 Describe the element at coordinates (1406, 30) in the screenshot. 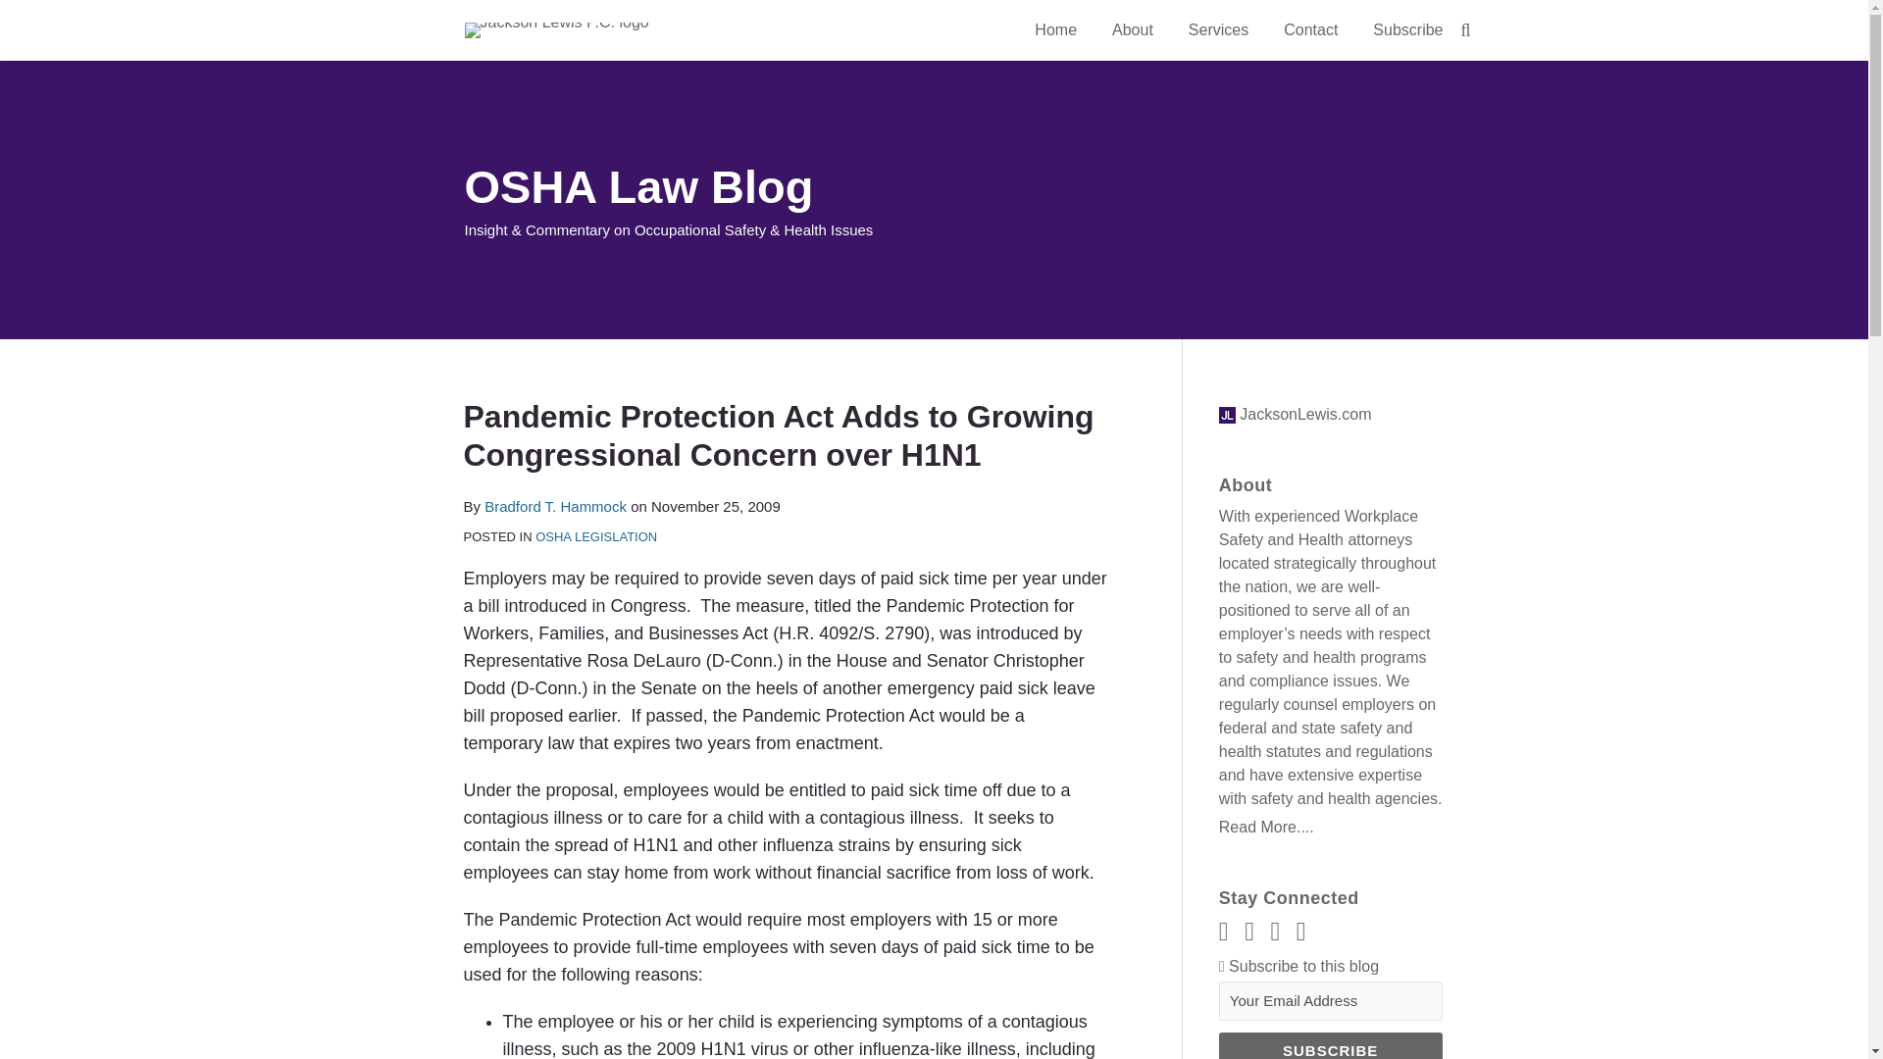

I see `Subscribe` at that location.